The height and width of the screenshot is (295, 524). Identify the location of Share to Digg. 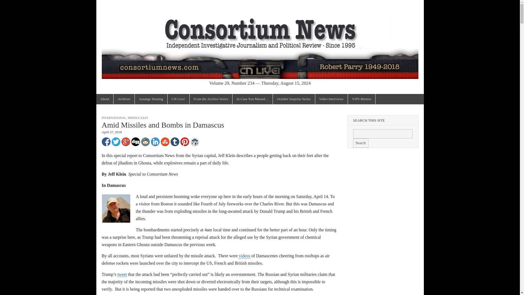
(135, 141).